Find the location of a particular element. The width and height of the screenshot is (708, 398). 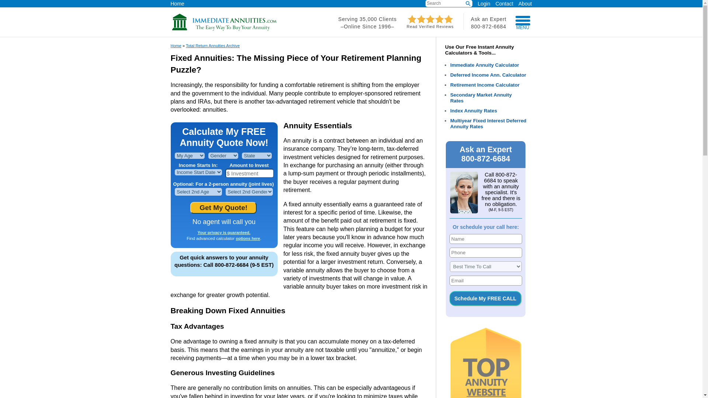

For All Your Annuity Needs is located at coordinates (224, 29).